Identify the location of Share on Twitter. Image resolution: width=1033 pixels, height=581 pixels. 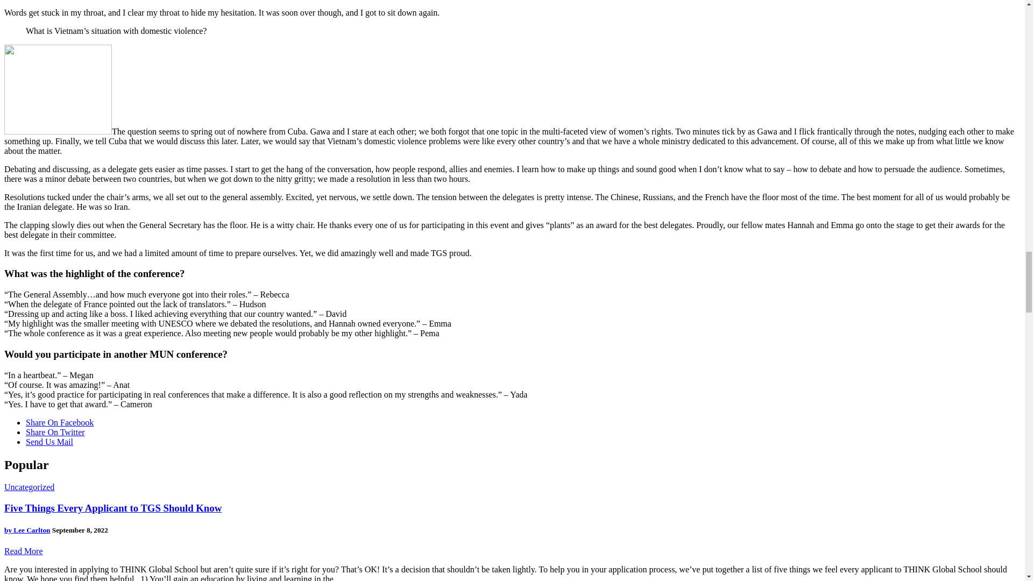
(55, 432).